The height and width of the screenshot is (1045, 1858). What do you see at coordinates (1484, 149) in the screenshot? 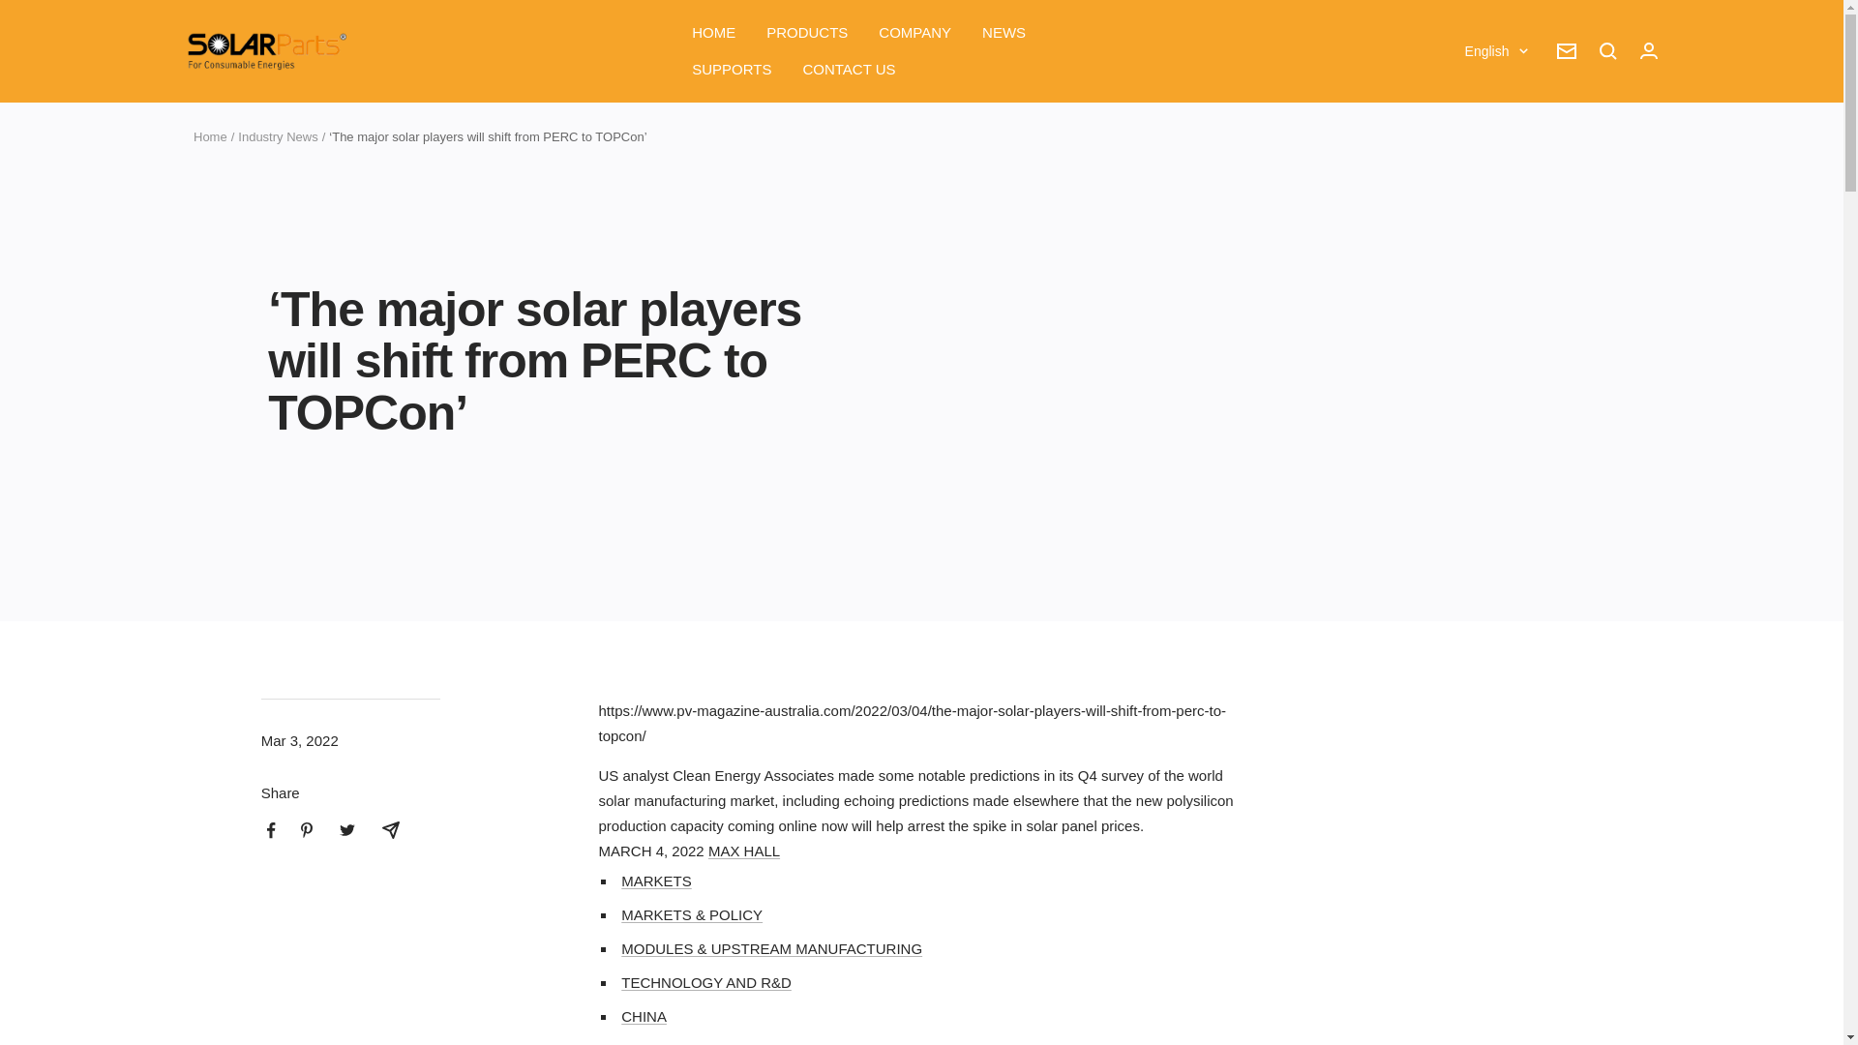
I see `de` at bounding box center [1484, 149].